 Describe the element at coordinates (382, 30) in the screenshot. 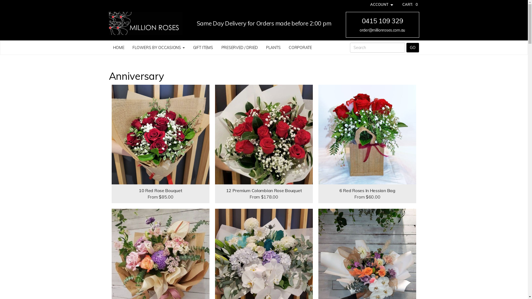

I see `order@millionroses.com.au` at that location.